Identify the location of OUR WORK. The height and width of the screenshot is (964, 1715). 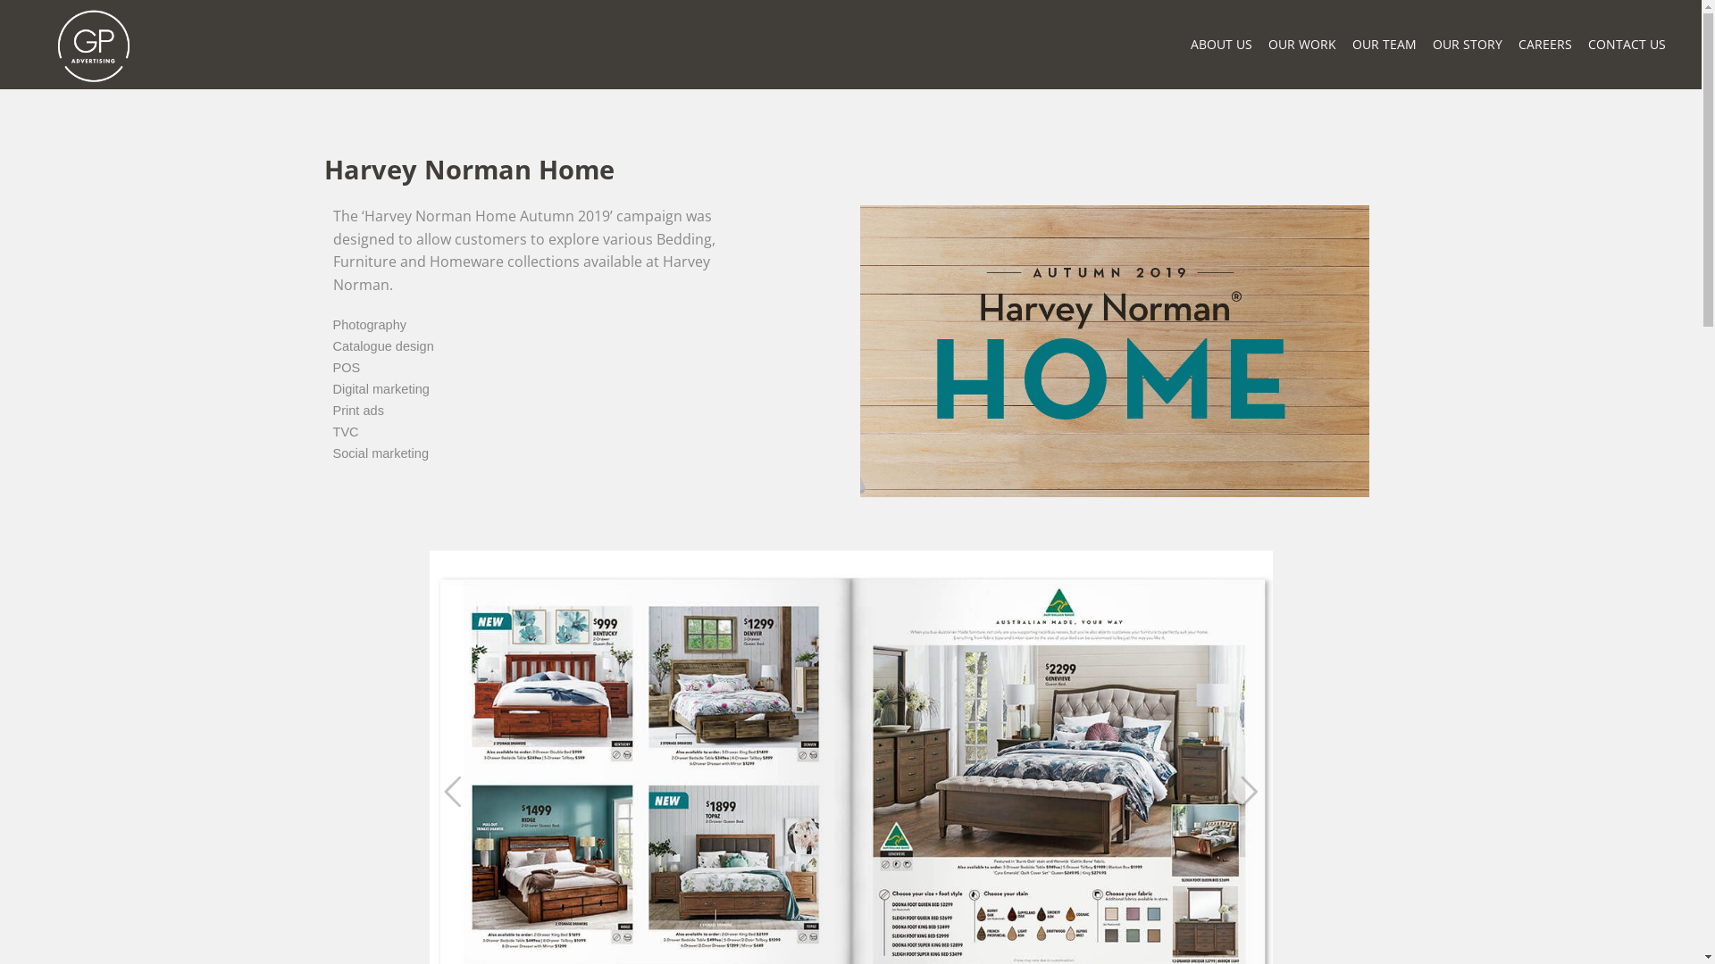
(1302, 45).